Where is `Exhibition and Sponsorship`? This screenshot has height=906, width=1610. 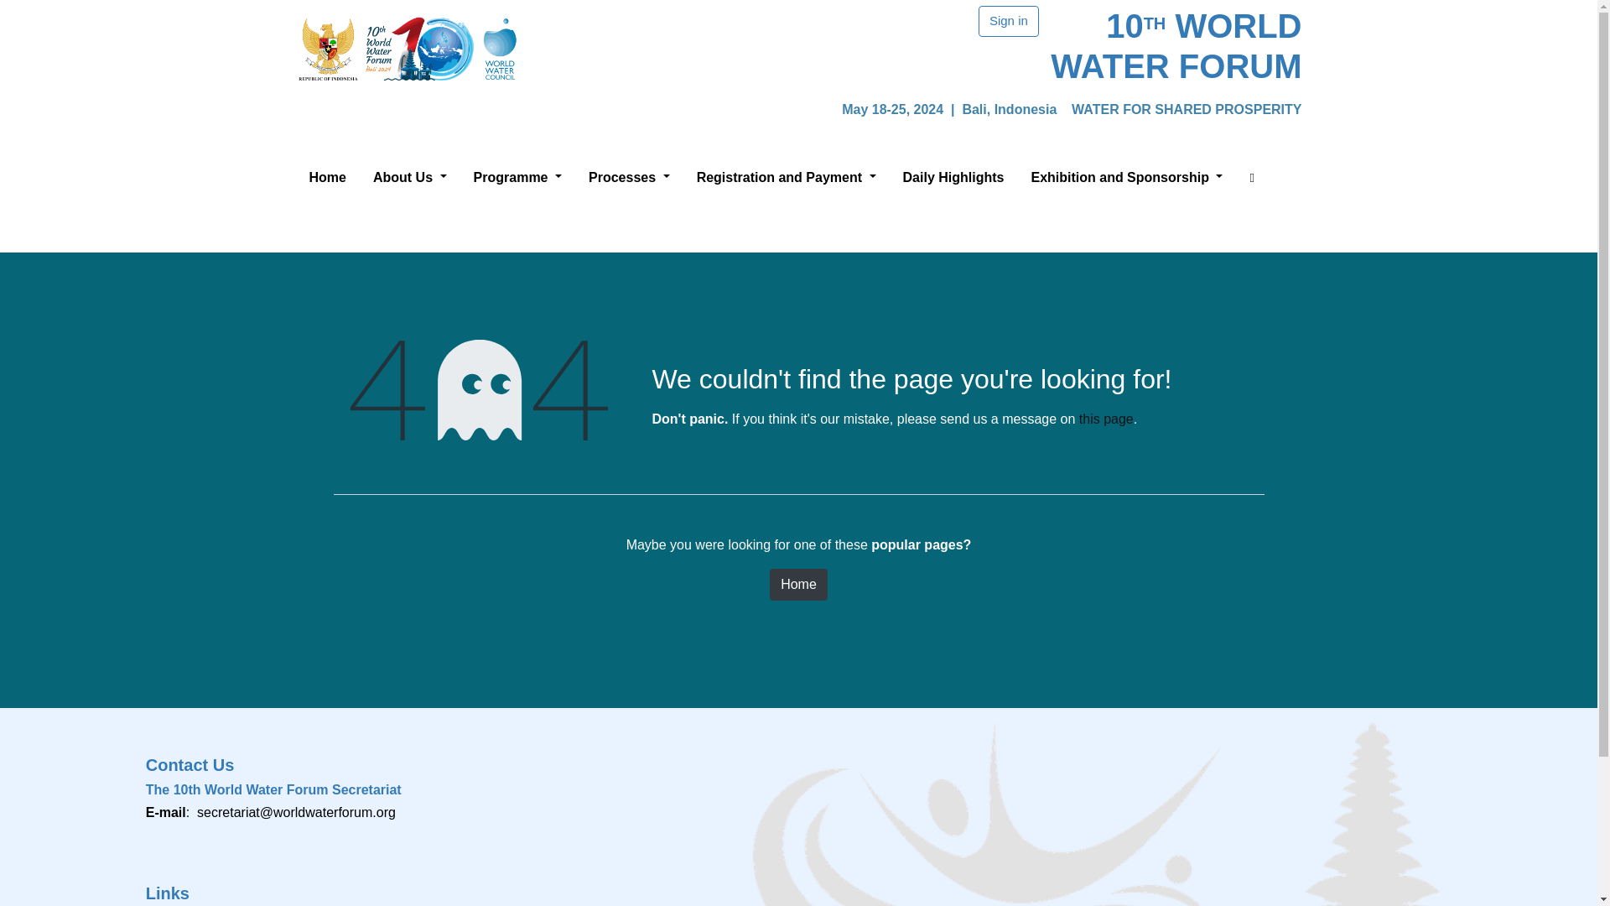 Exhibition and Sponsorship is located at coordinates (1125, 181).